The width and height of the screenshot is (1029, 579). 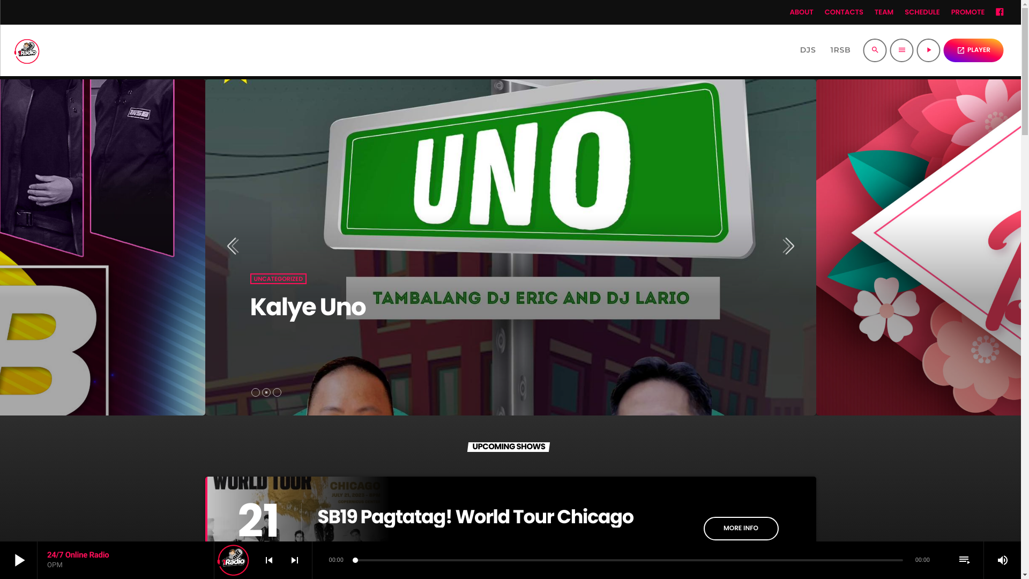 What do you see at coordinates (801, 12) in the screenshot?
I see `ABOUT` at bounding box center [801, 12].